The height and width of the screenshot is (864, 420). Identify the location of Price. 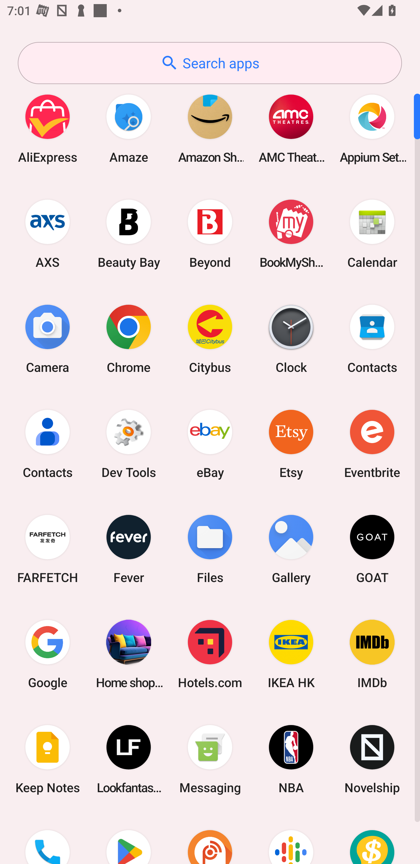
(372, 838).